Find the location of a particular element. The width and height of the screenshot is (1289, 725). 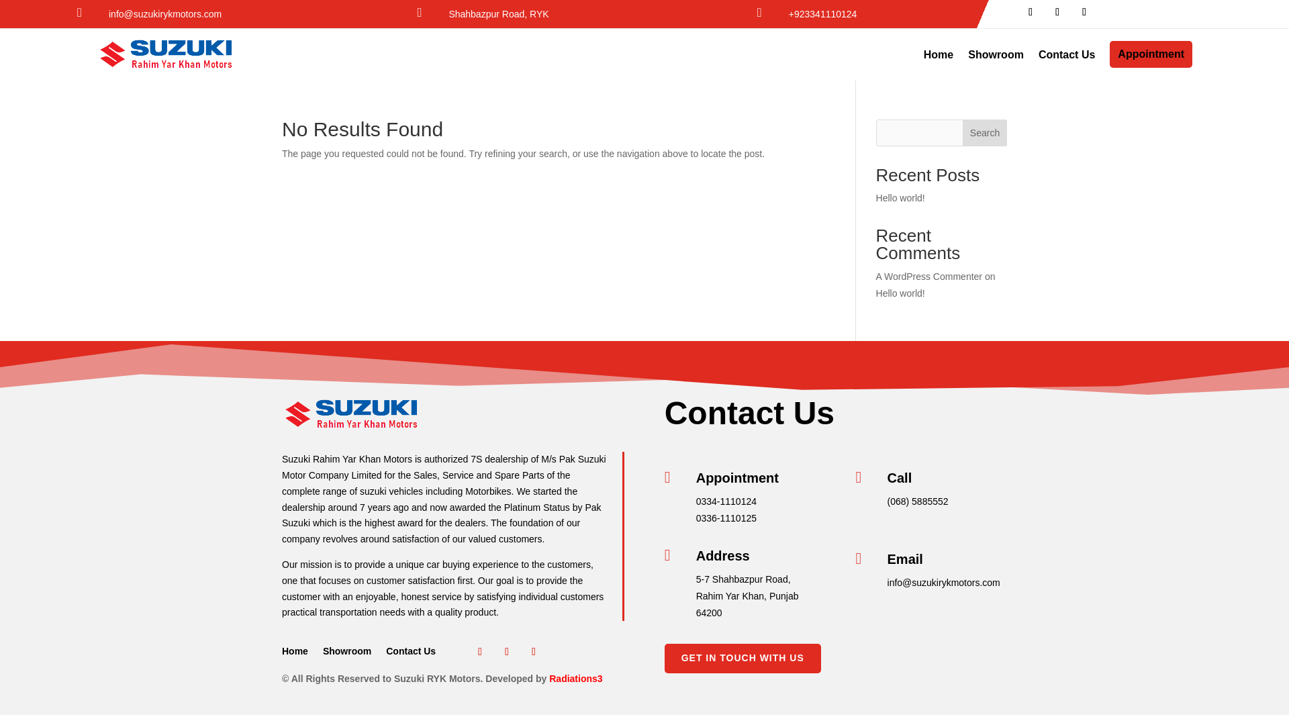

Home is located at coordinates (295, 654).